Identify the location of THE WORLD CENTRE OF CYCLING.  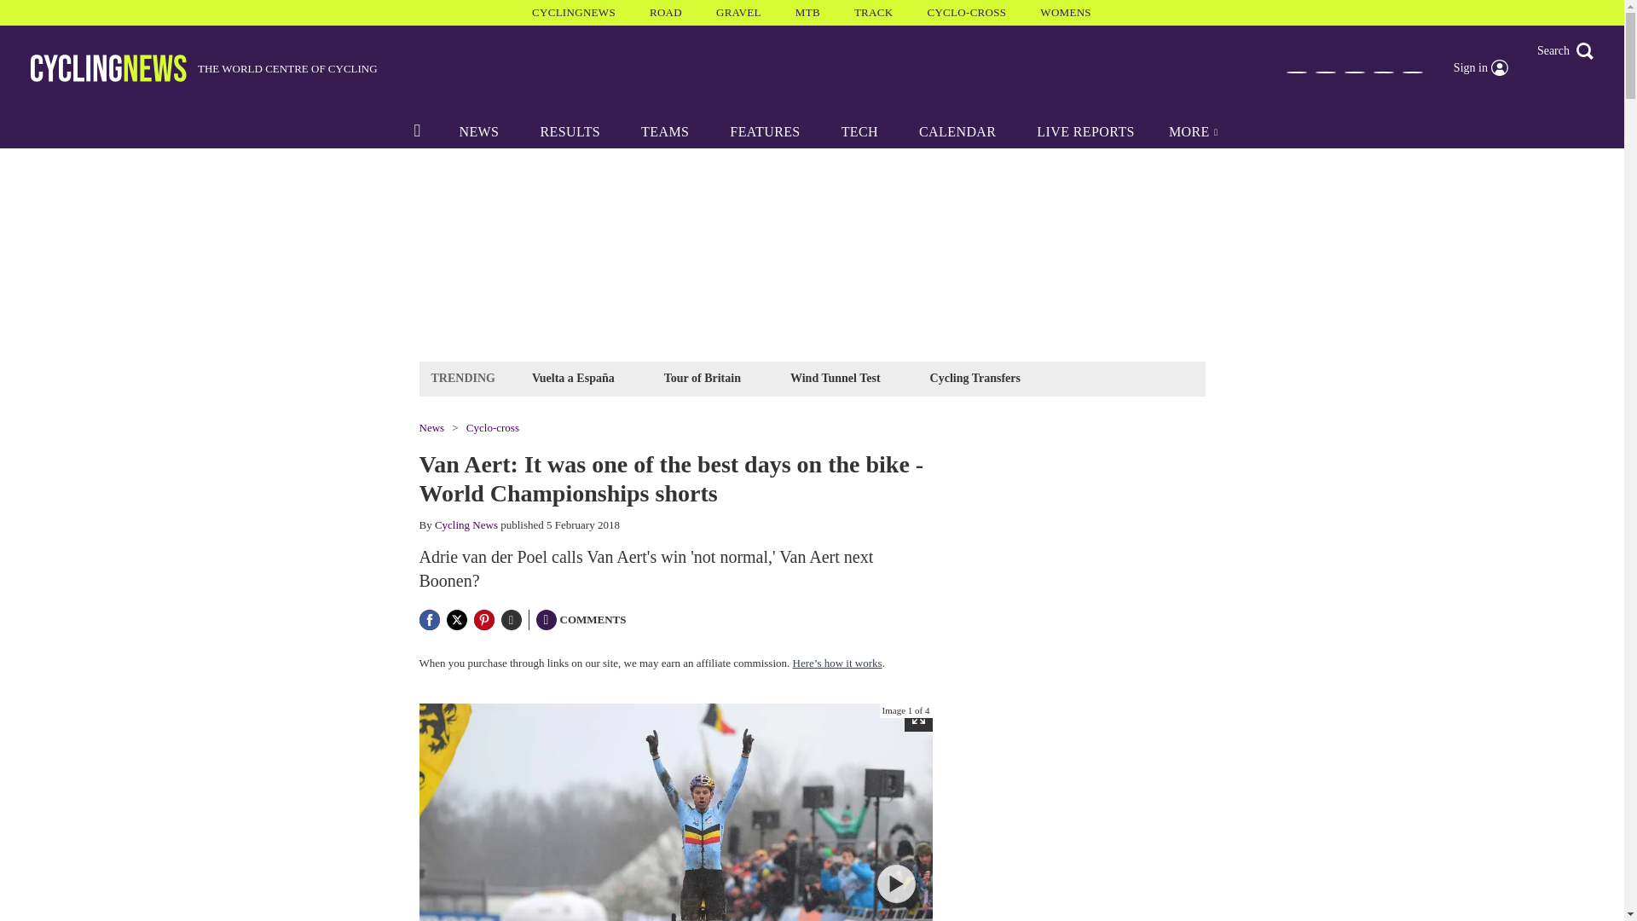
(205, 68).